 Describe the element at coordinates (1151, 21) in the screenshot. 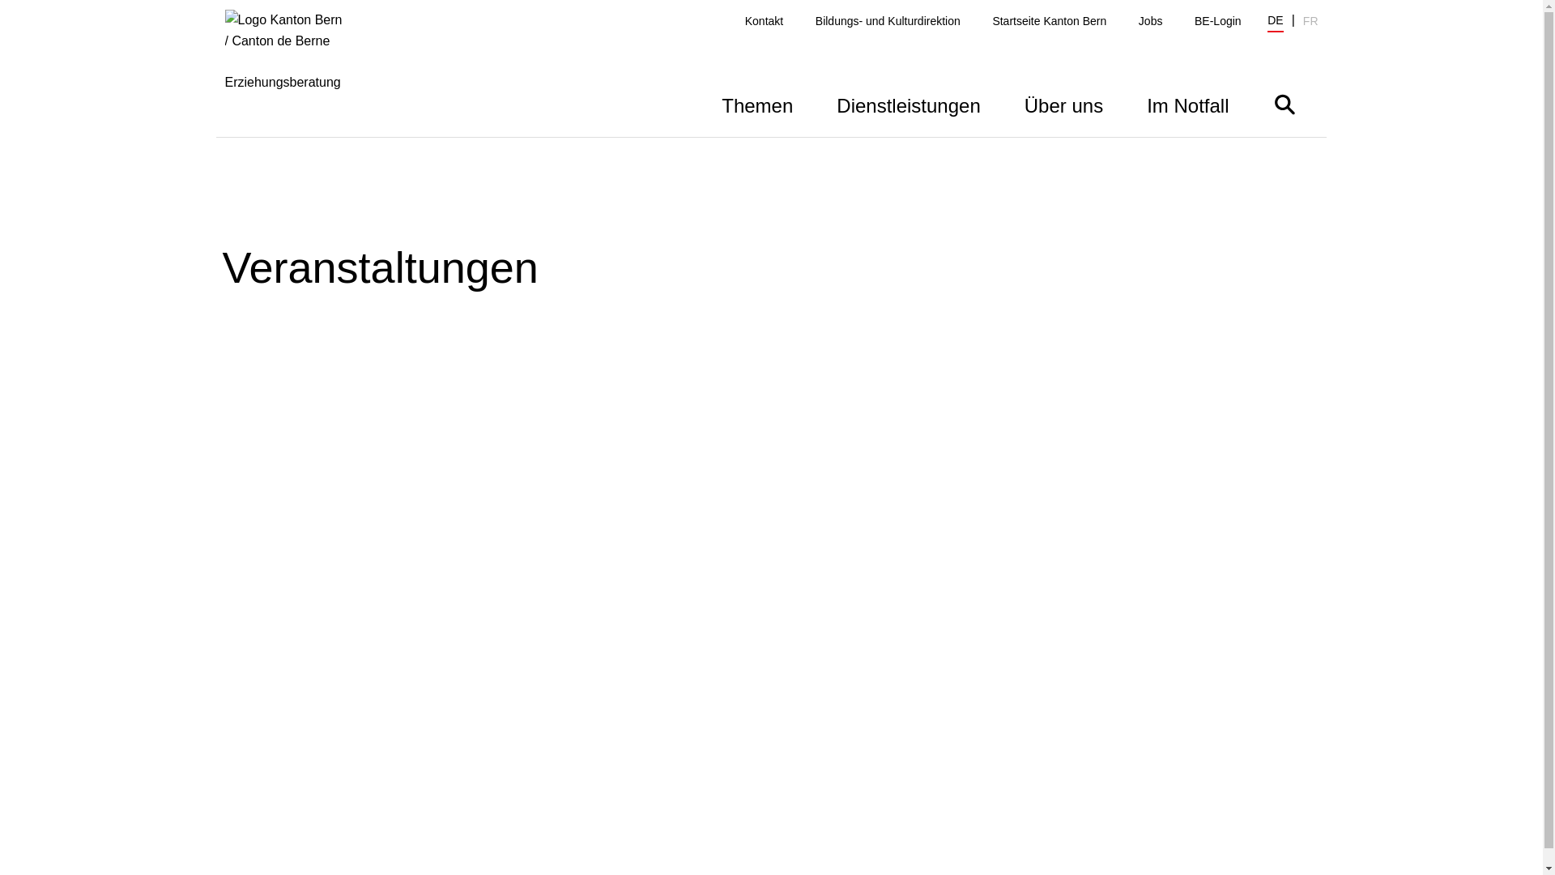

I see `Jobs` at that location.